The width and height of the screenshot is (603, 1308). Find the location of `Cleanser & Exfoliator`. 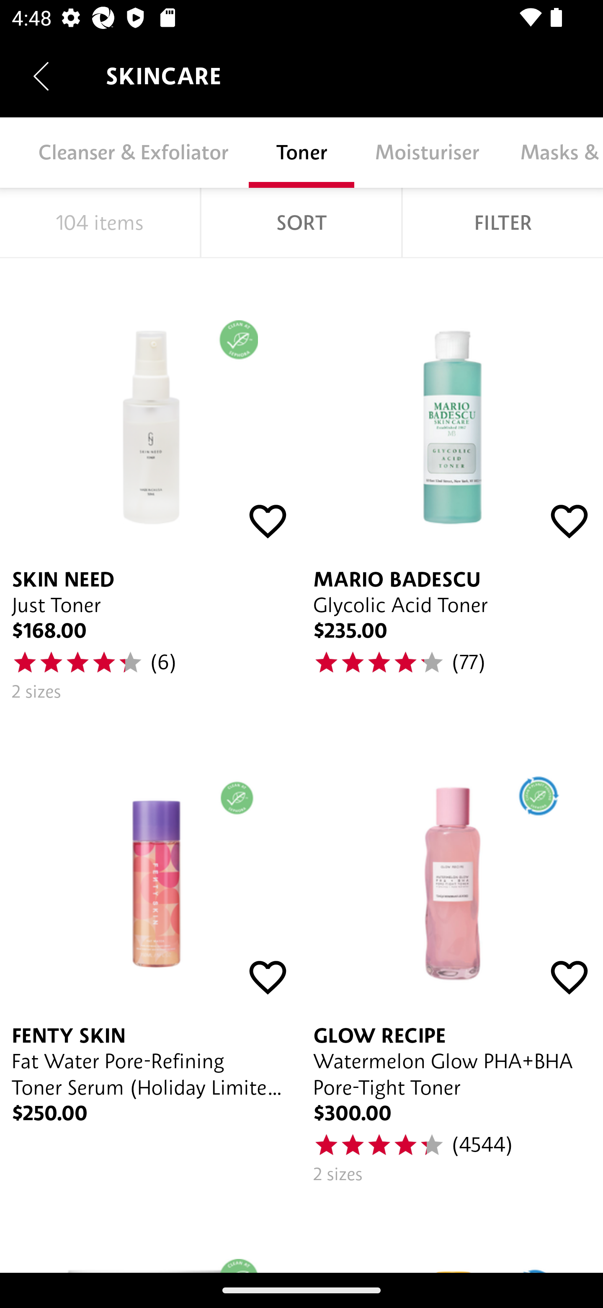

Cleanser & Exfoliator is located at coordinates (133, 153).